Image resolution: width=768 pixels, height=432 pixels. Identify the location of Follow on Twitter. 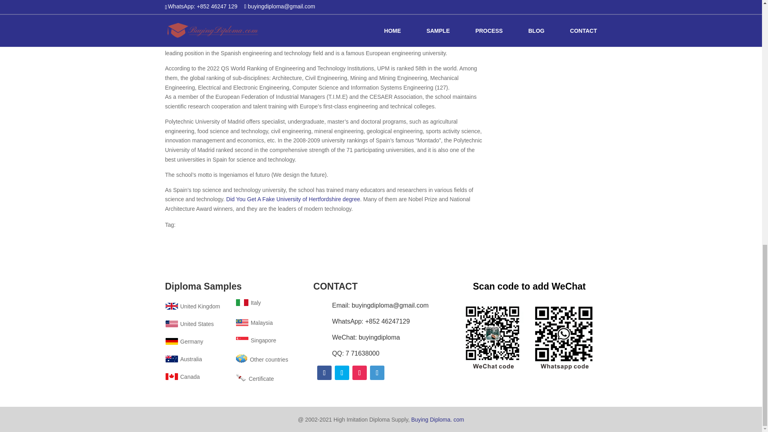
(342, 373).